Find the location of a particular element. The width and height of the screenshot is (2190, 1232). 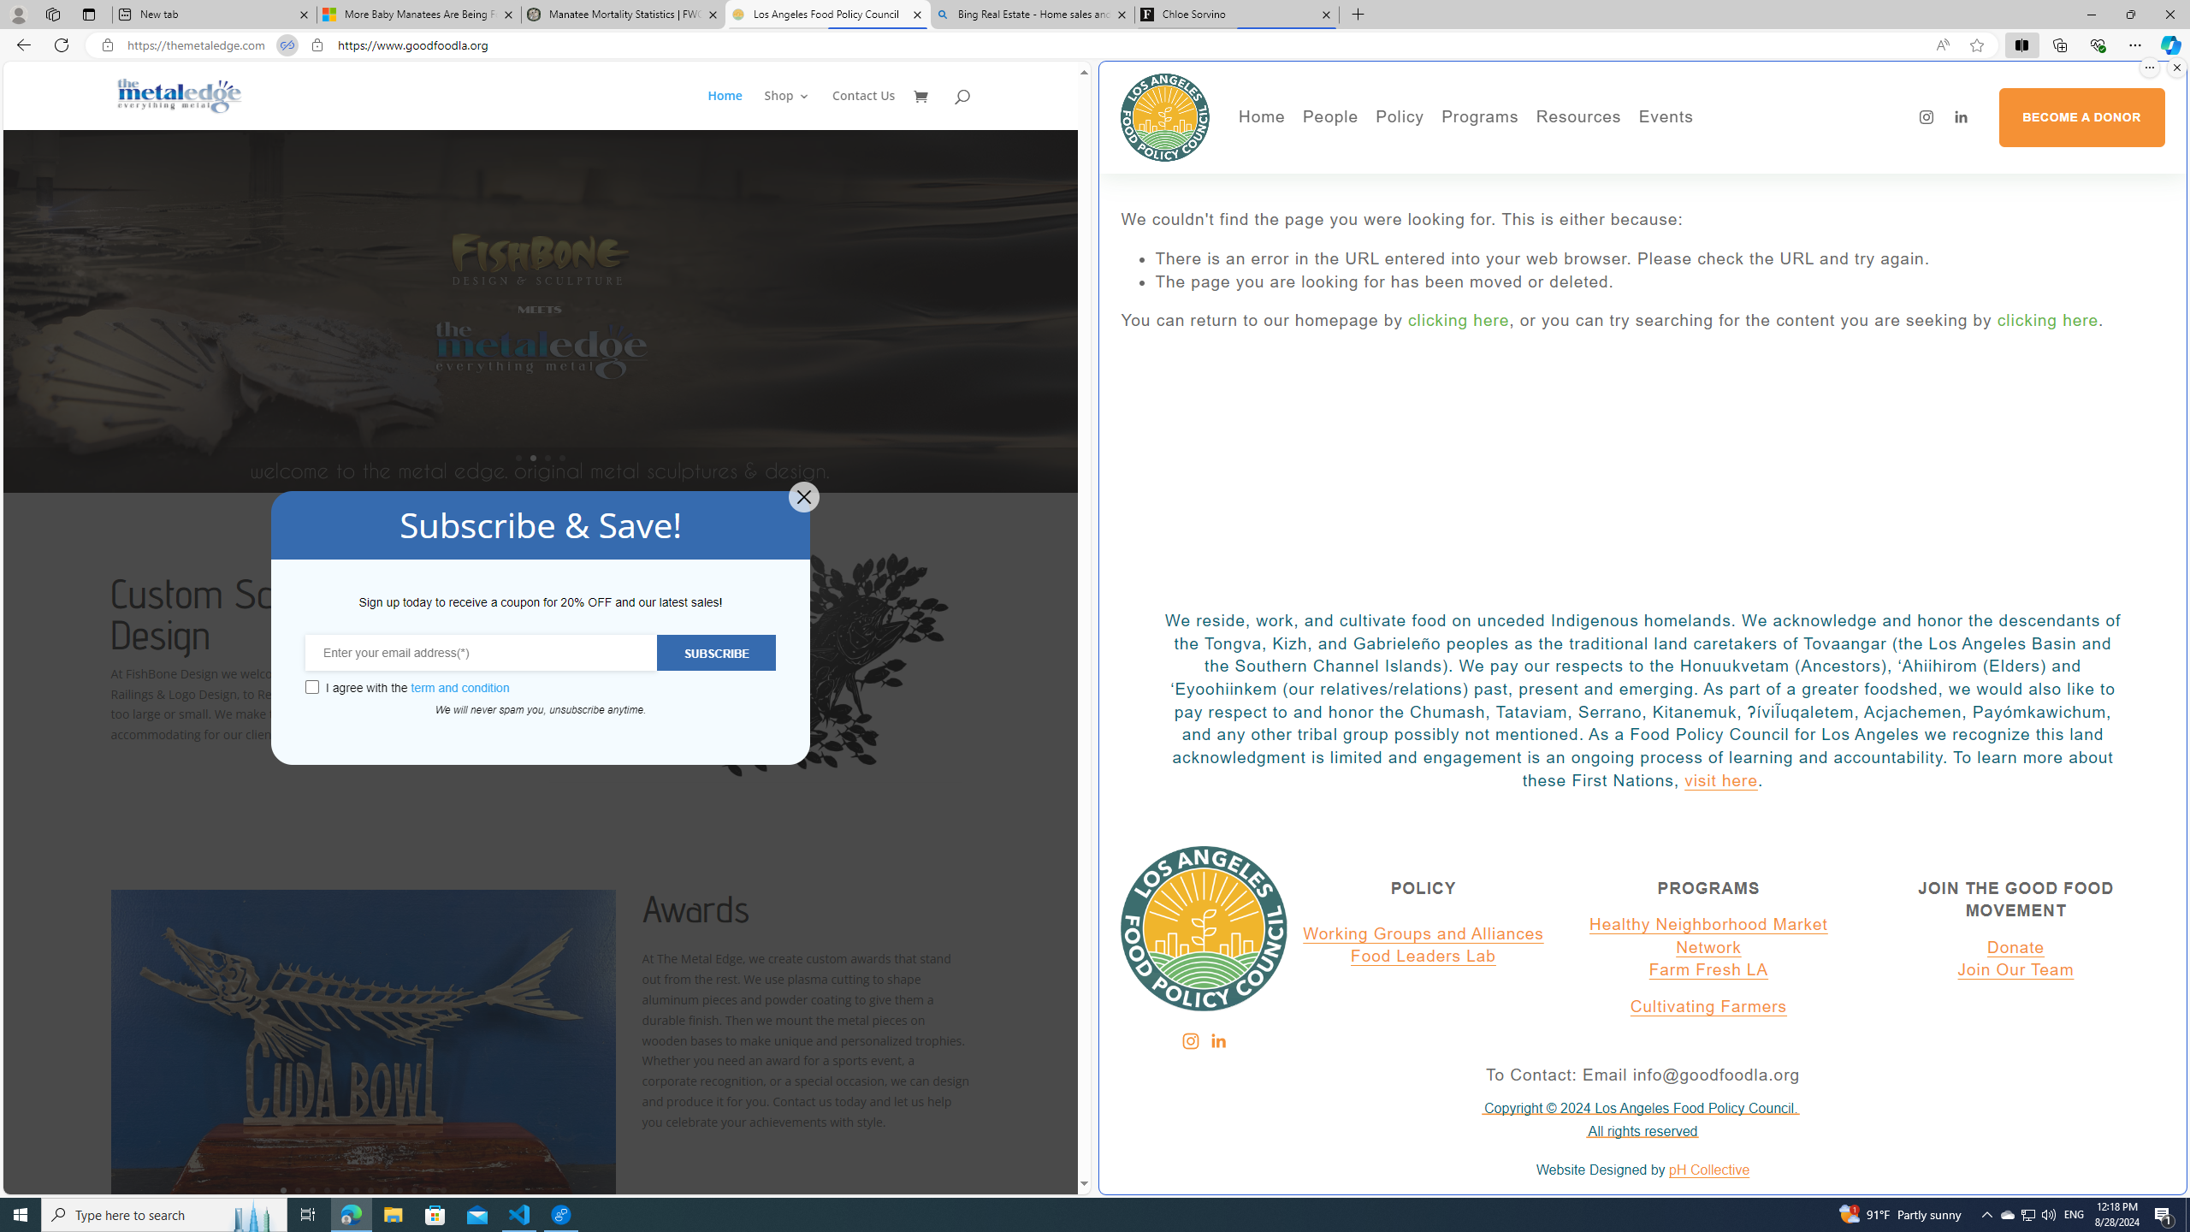

6 is located at coordinates (356, 1189).